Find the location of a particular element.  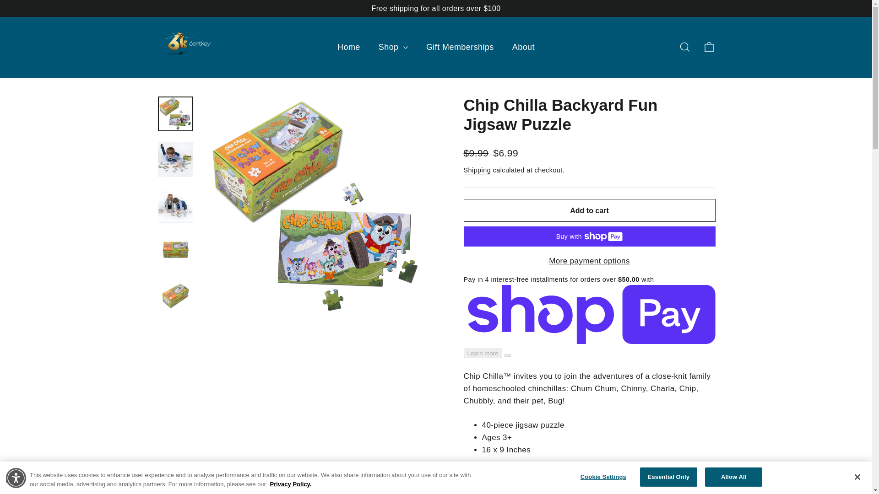

Shipping is located at coordinates (589, 261).